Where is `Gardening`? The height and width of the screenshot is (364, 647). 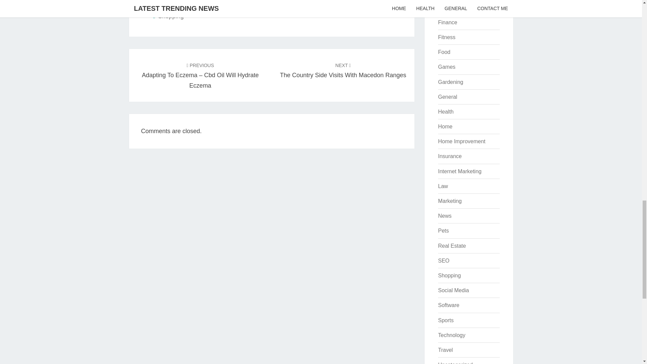 Gardening is located at coordinates (448, 22).